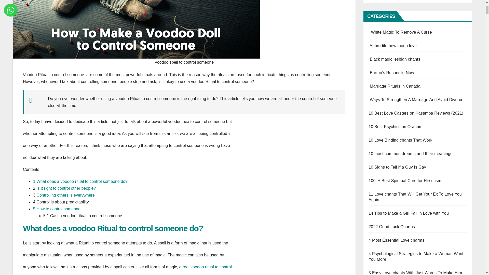 This screenshot has width=489, height=275. Describe the element at coordinates (67, 188) in the screenshot. I see ` Is it right to control other people?  ` at that location.